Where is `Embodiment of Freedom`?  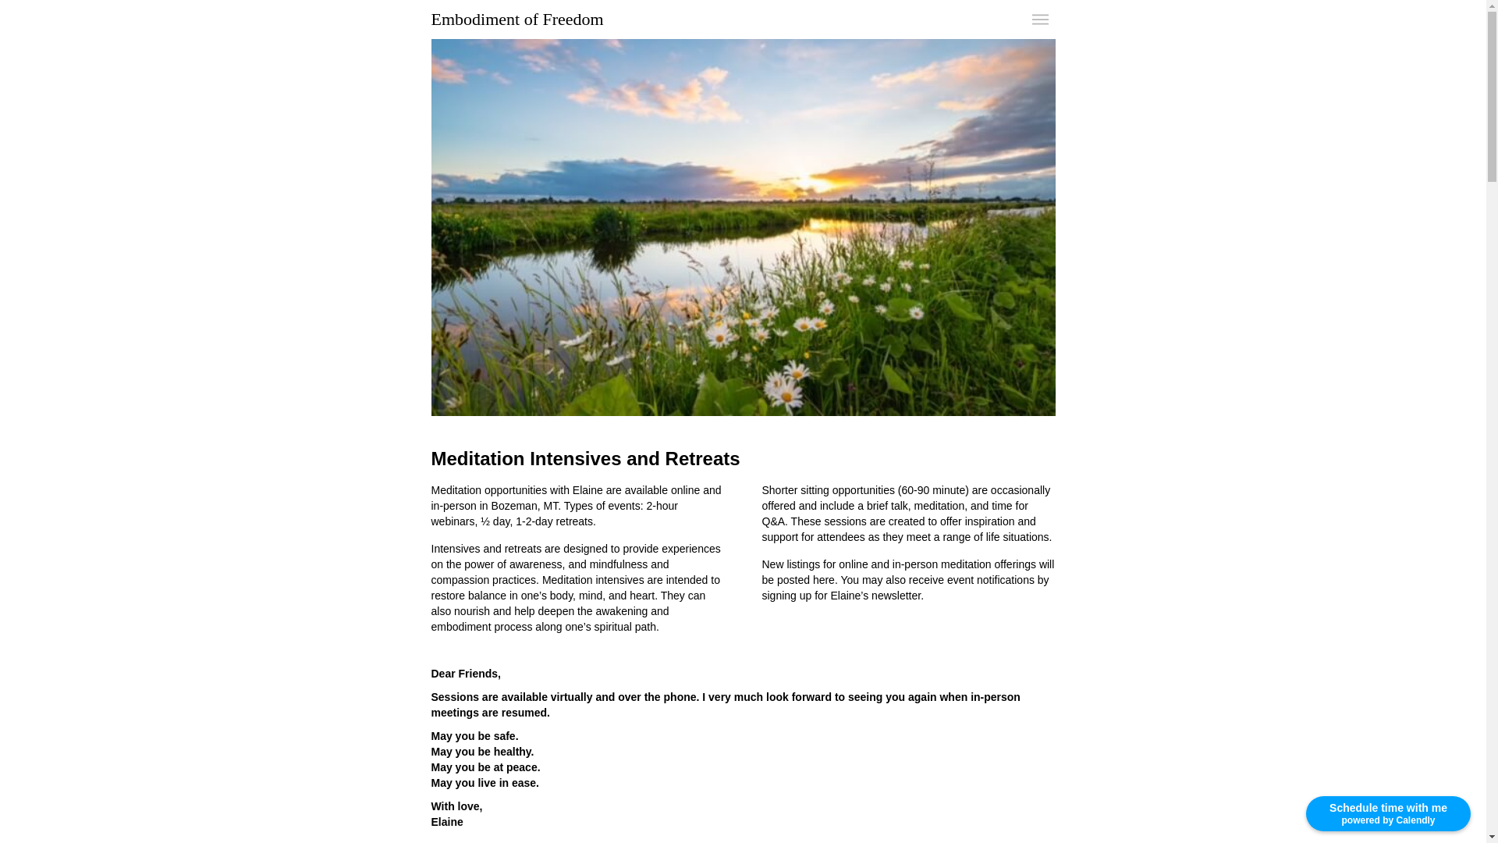 Embodiment of Freedom is located at coordinates (516, 19).